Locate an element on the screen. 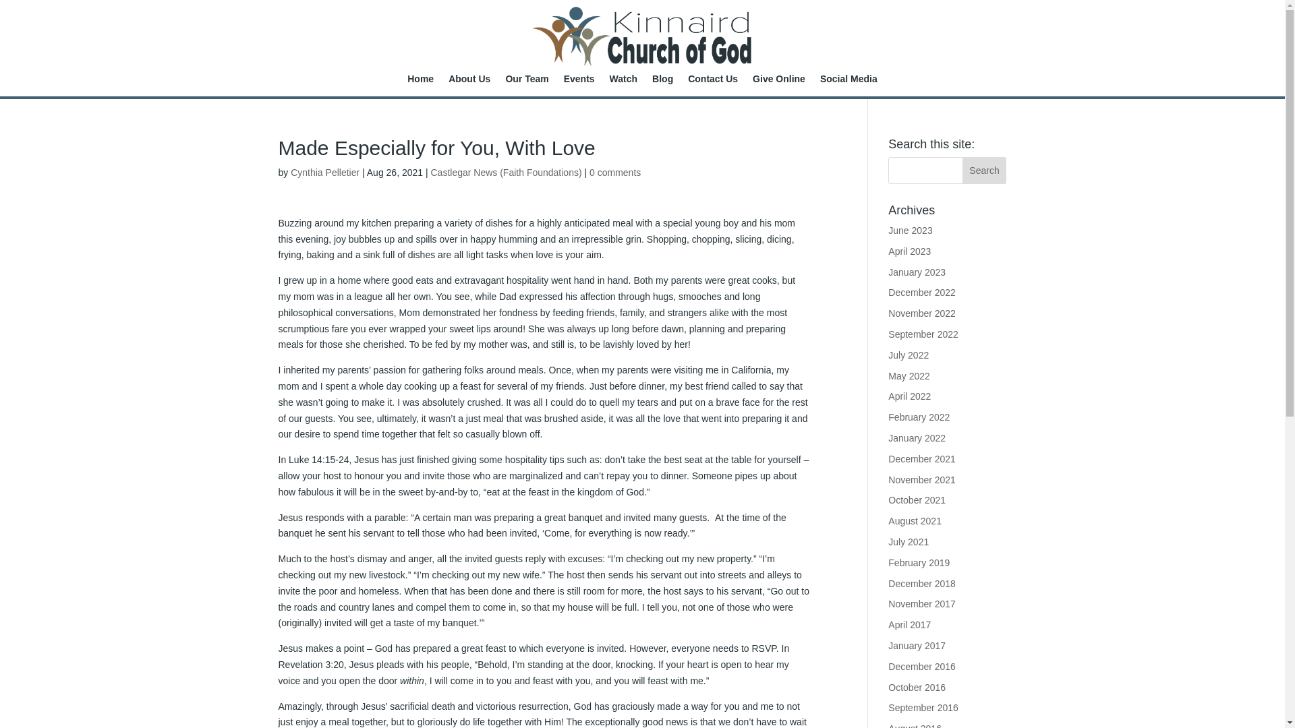  Contact Us is located at coordinates (712, 85).